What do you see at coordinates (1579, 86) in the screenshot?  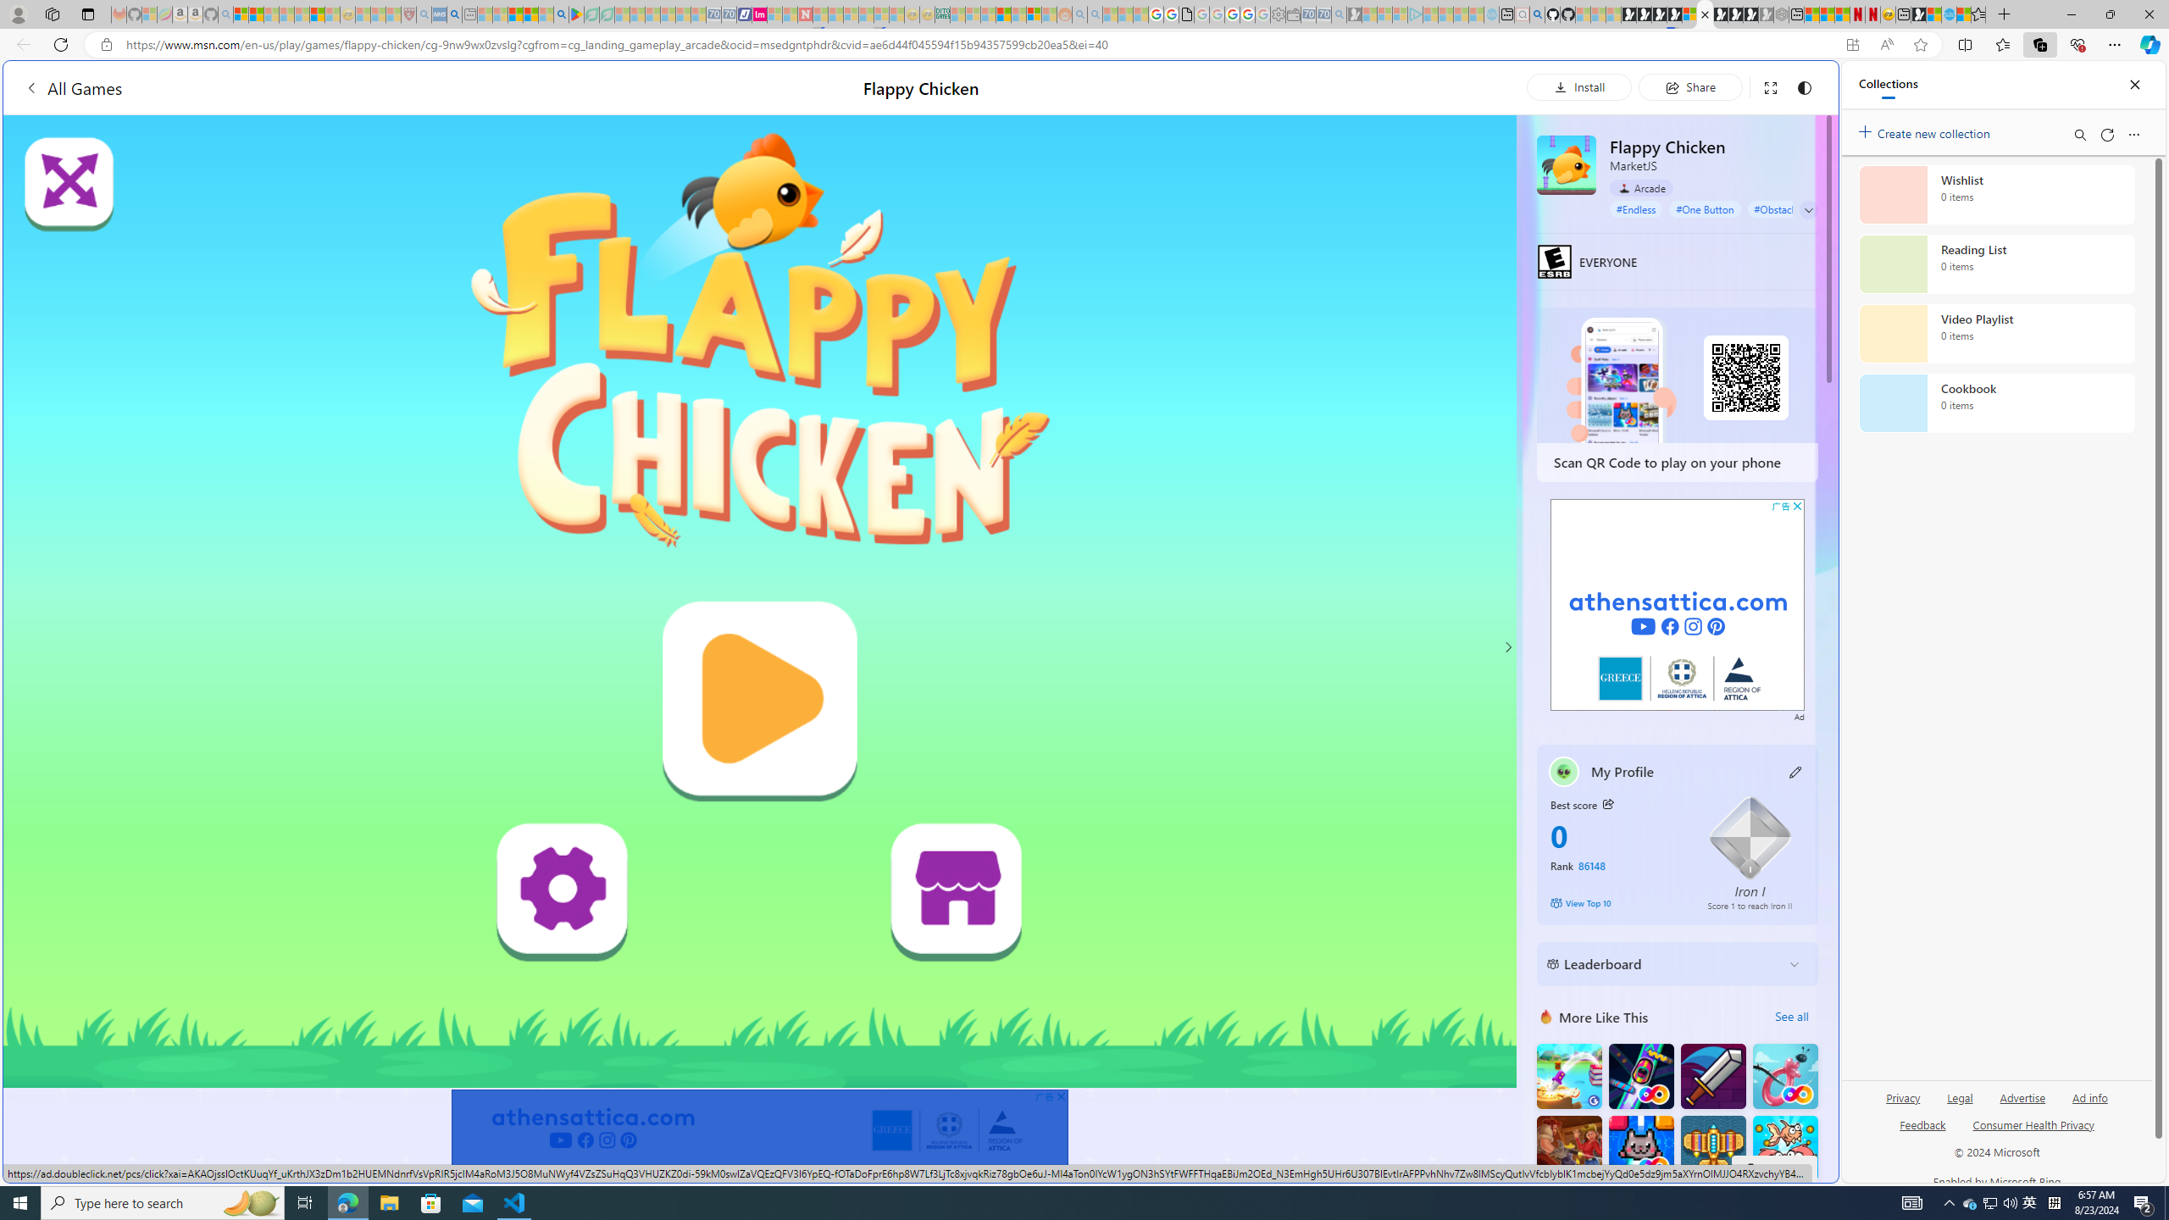 I see `Install` at bounding box center [1579, 86].